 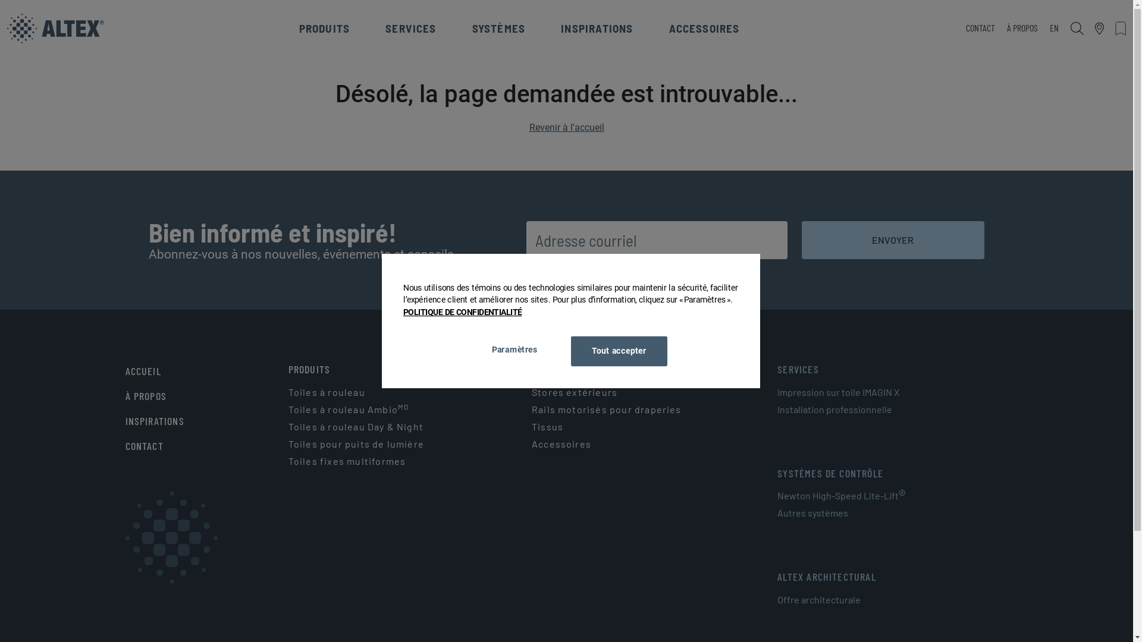 I want to click on INSPIRATIONS, so click(x=597, y=29).